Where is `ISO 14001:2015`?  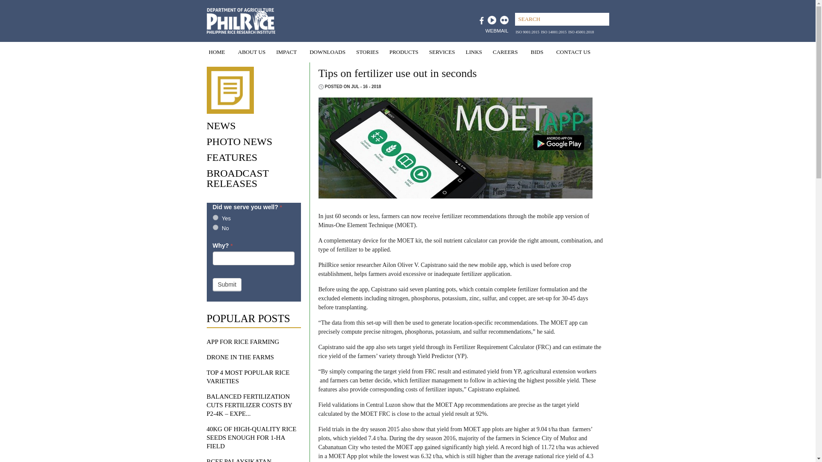
ISO 14001:2015 is located at coordinates (554, 32).